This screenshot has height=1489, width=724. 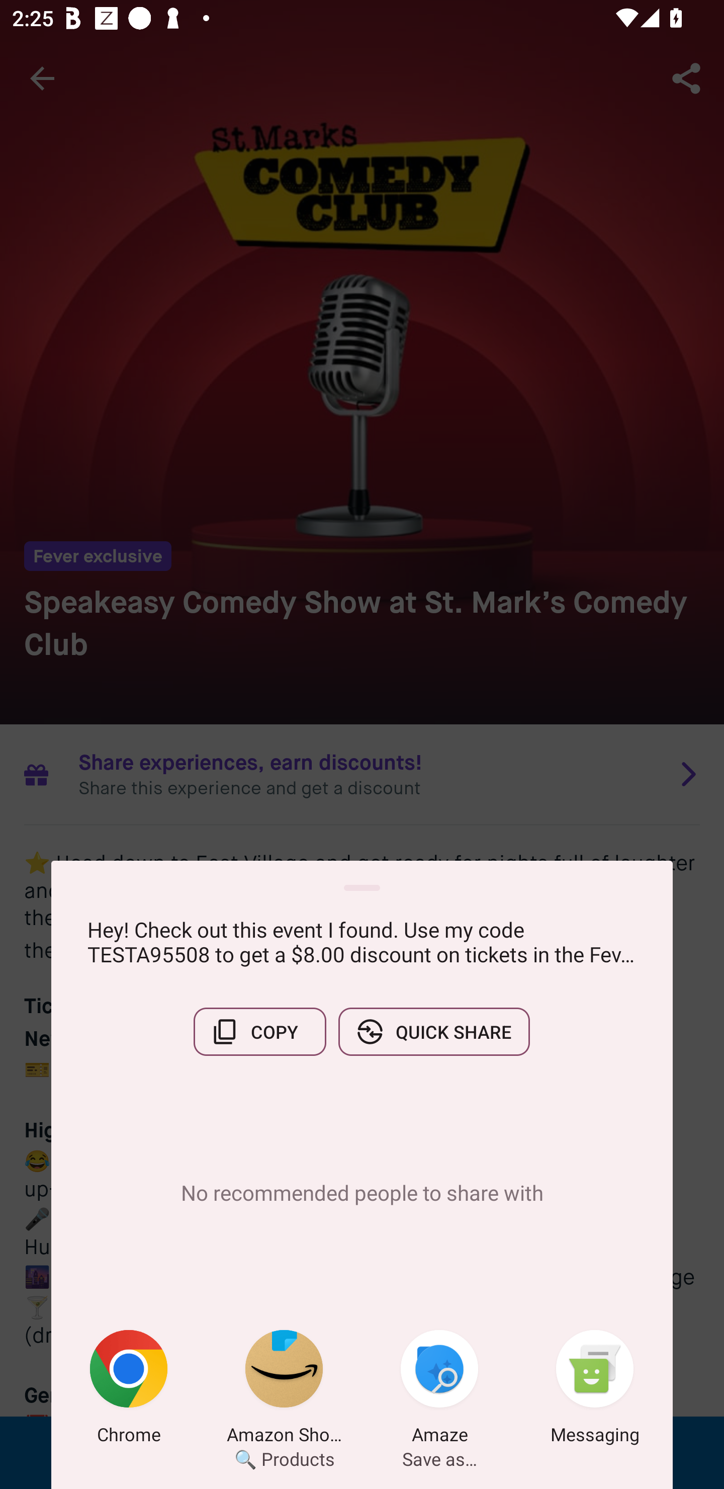 I want to click on Amaze Save as…, so click(x=439, y=1390).